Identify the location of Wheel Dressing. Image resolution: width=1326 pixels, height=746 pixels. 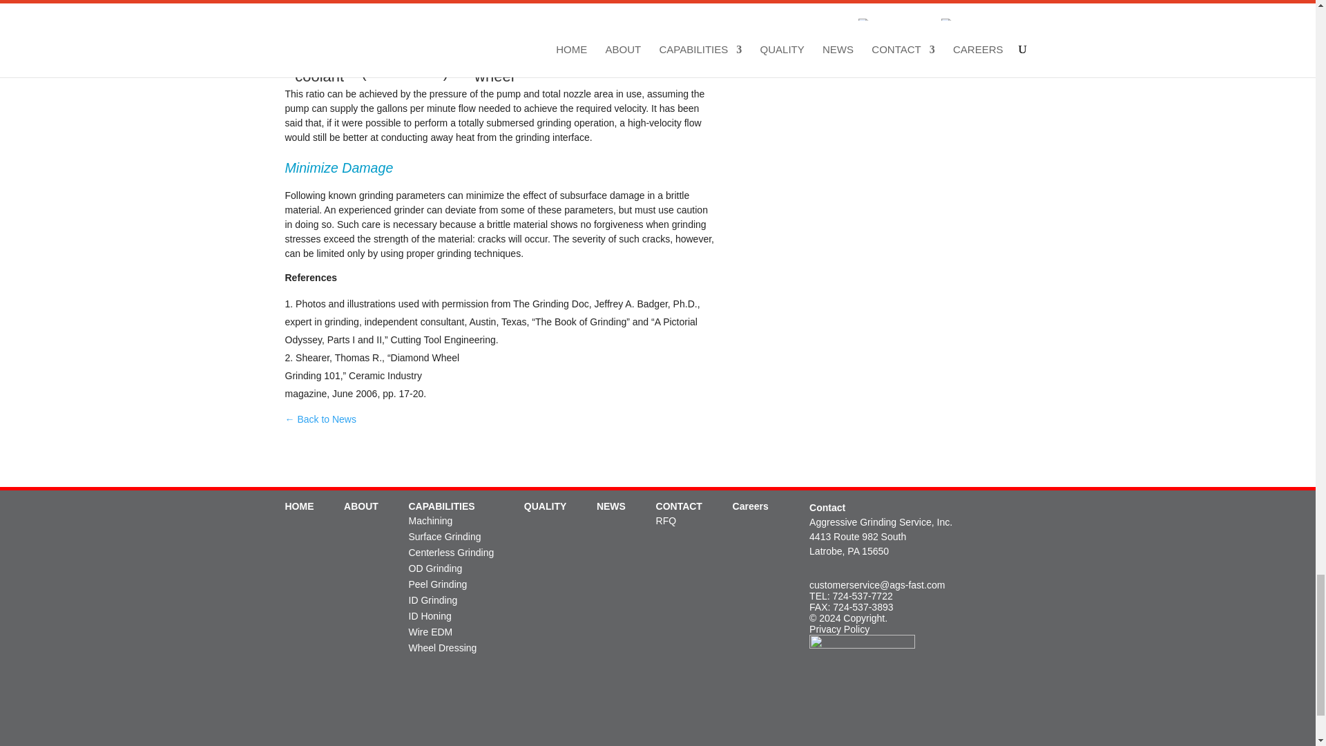
(443, 648).